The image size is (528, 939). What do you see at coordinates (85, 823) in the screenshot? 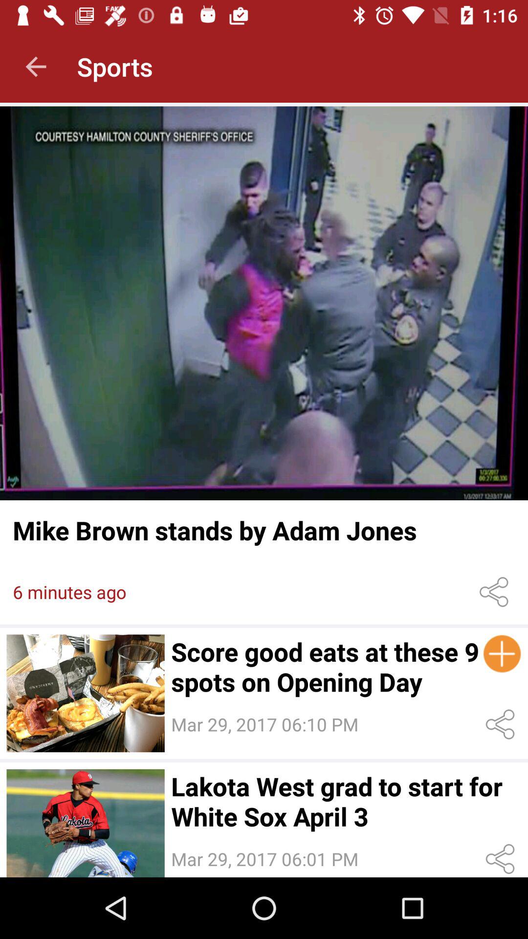
I see `opens this story` at bounding box center [85, 823].